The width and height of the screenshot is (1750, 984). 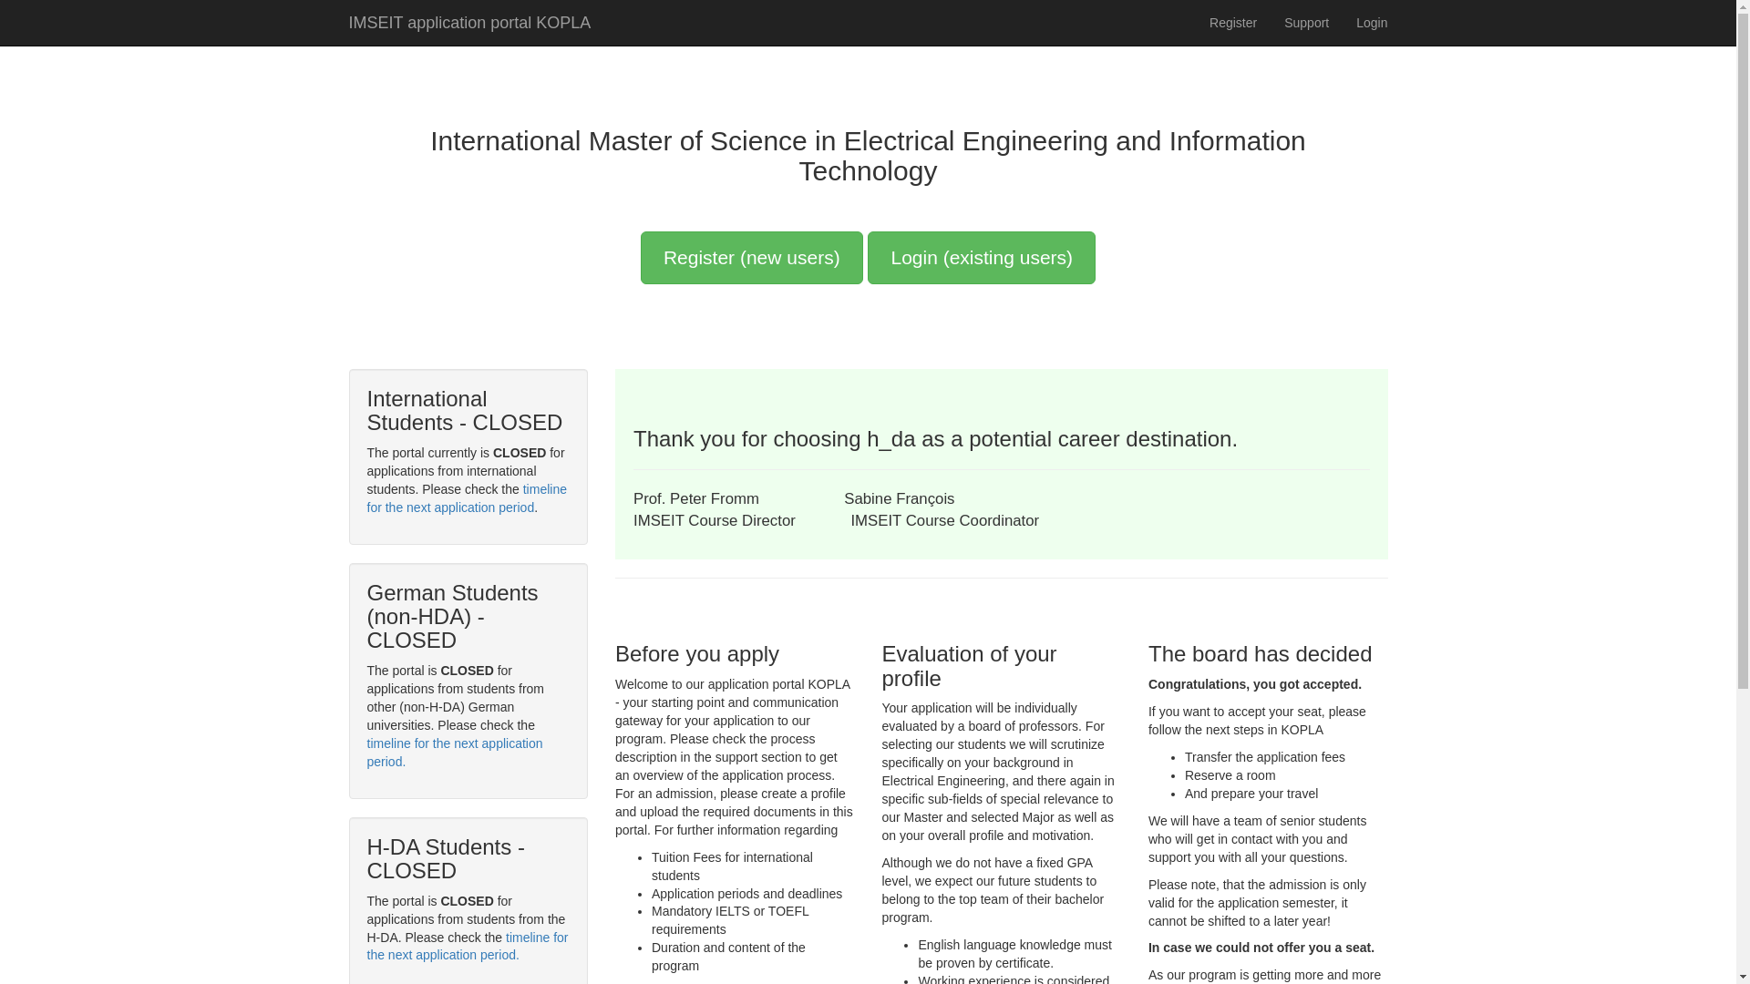 What do you see at coordinates (470, 22) in the screenshot?
I see `IMSEIT application portal KOPLA` at bounding box center [470, 22].